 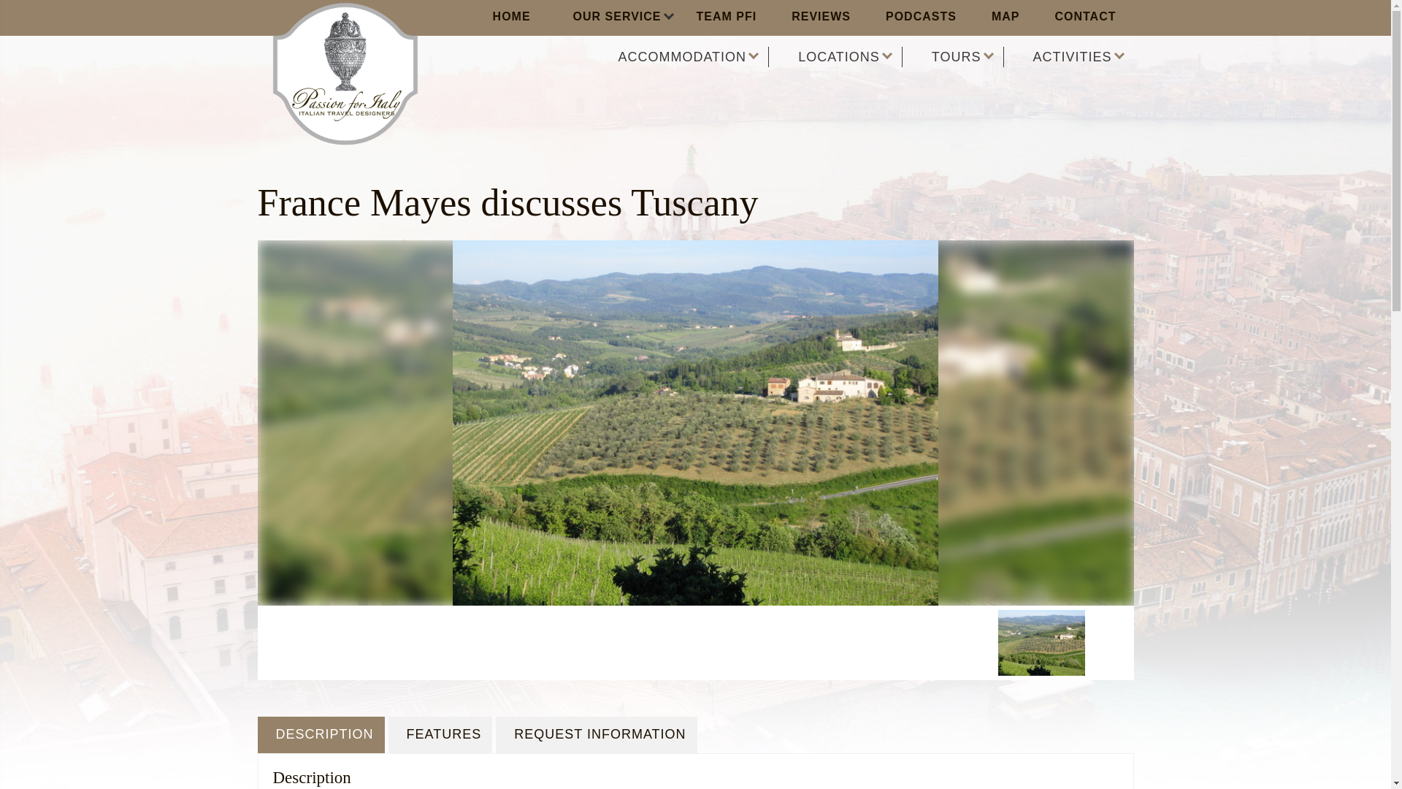 What do you see at coordinates (613, 18) in the screenshot?
I see `OUR SERVICE` at bounding box center [613, 18].